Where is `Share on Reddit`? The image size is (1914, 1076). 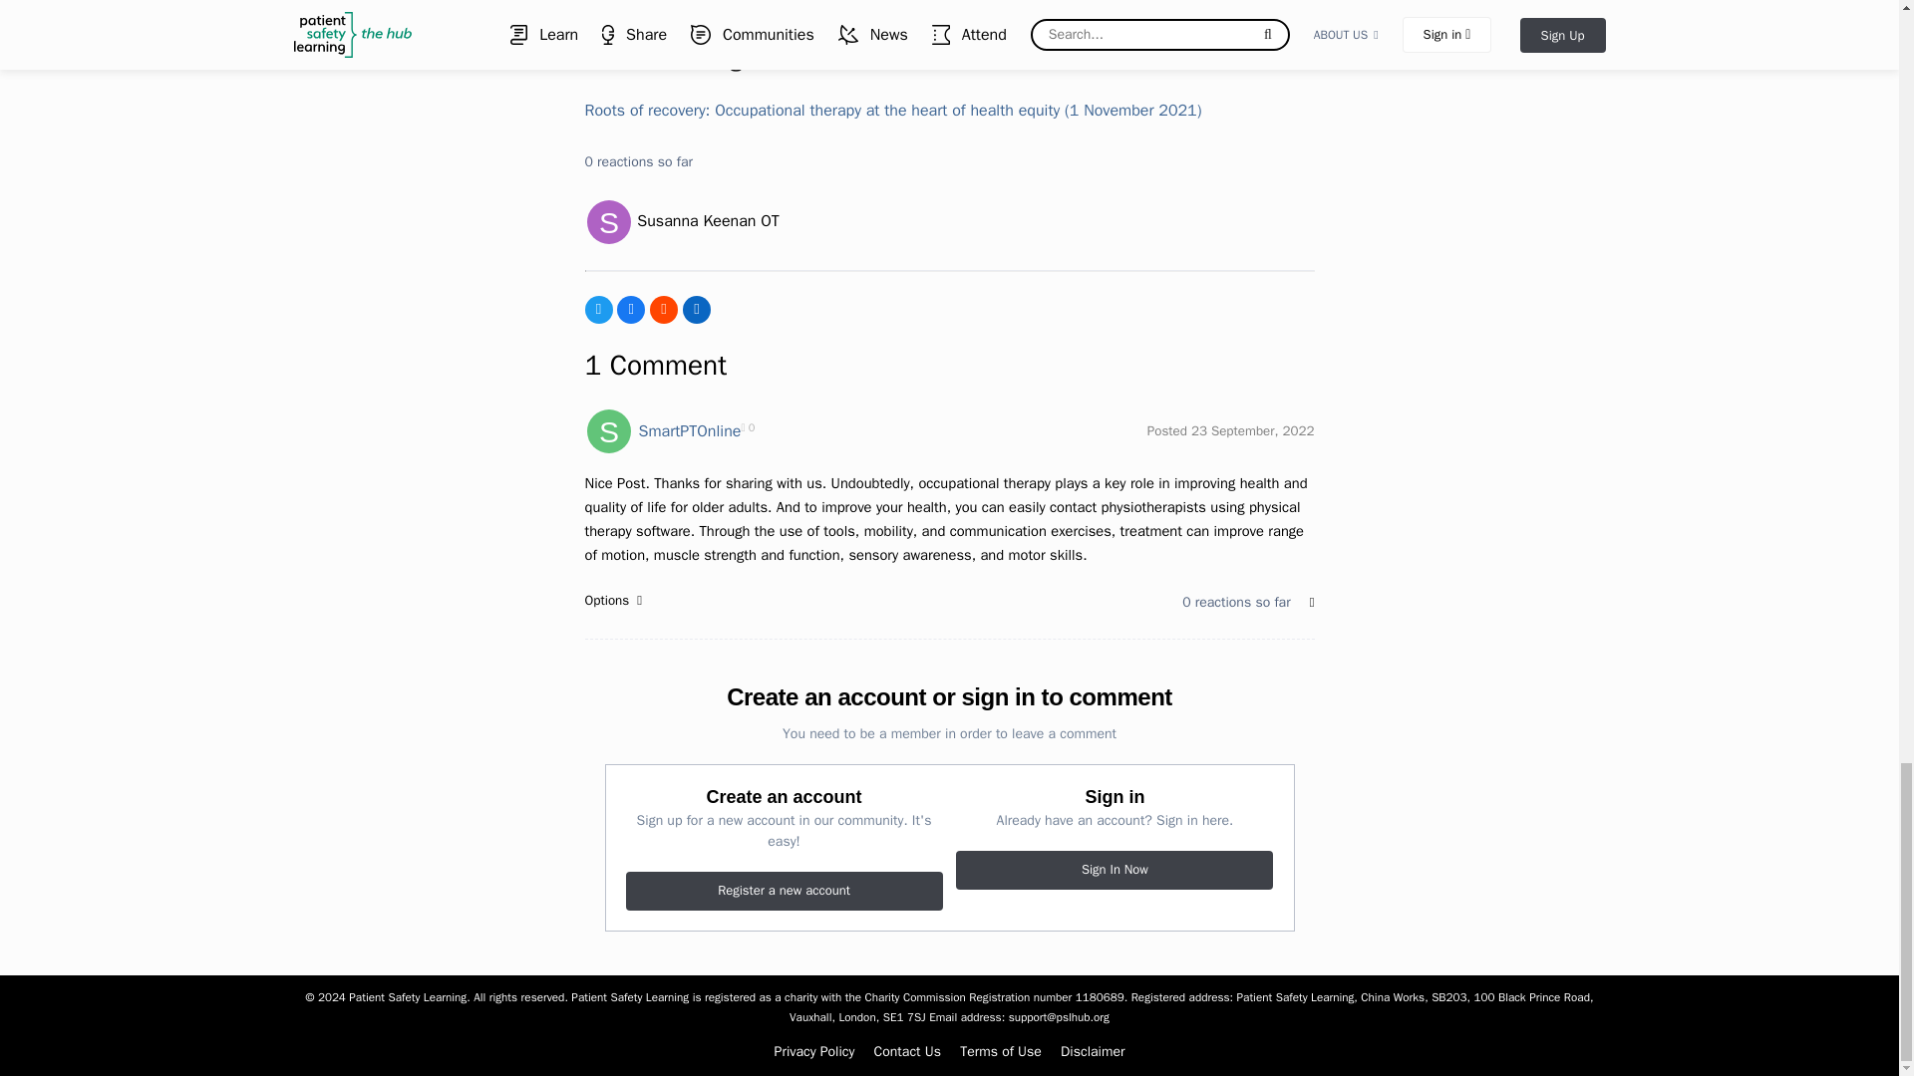
Share on Reddit is located at coordinates (664, 310).